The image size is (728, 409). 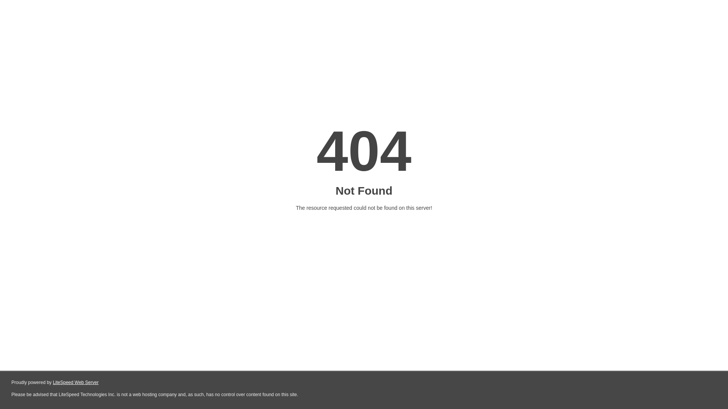 What do you see at coordinates (76, 382) in the screenshot?
I see `LiteSpeed Web Server` at bounding box center [76, 382].